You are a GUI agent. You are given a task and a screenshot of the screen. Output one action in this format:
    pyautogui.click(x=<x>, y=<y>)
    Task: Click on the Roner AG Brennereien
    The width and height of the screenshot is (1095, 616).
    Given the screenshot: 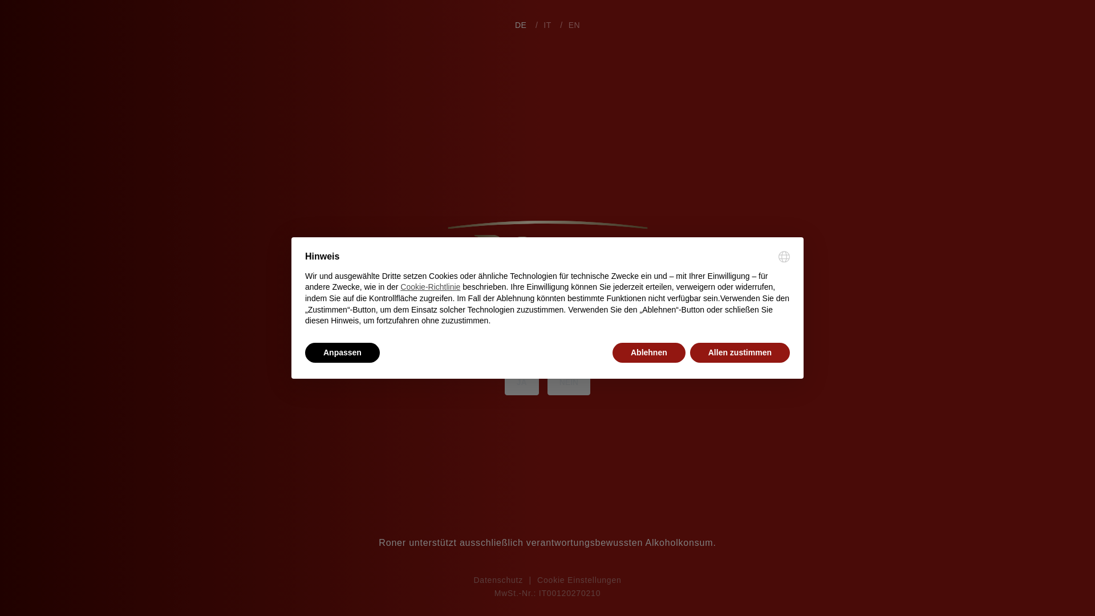 What is the action you would take?
    pyautogui.click(x=546, y=34)
    